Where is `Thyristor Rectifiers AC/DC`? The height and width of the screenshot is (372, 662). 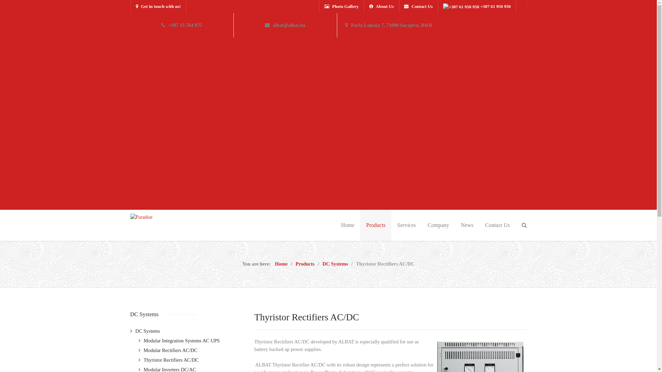
Thyristor Rectifiers AC/DC is located at coordinates (169, 360).